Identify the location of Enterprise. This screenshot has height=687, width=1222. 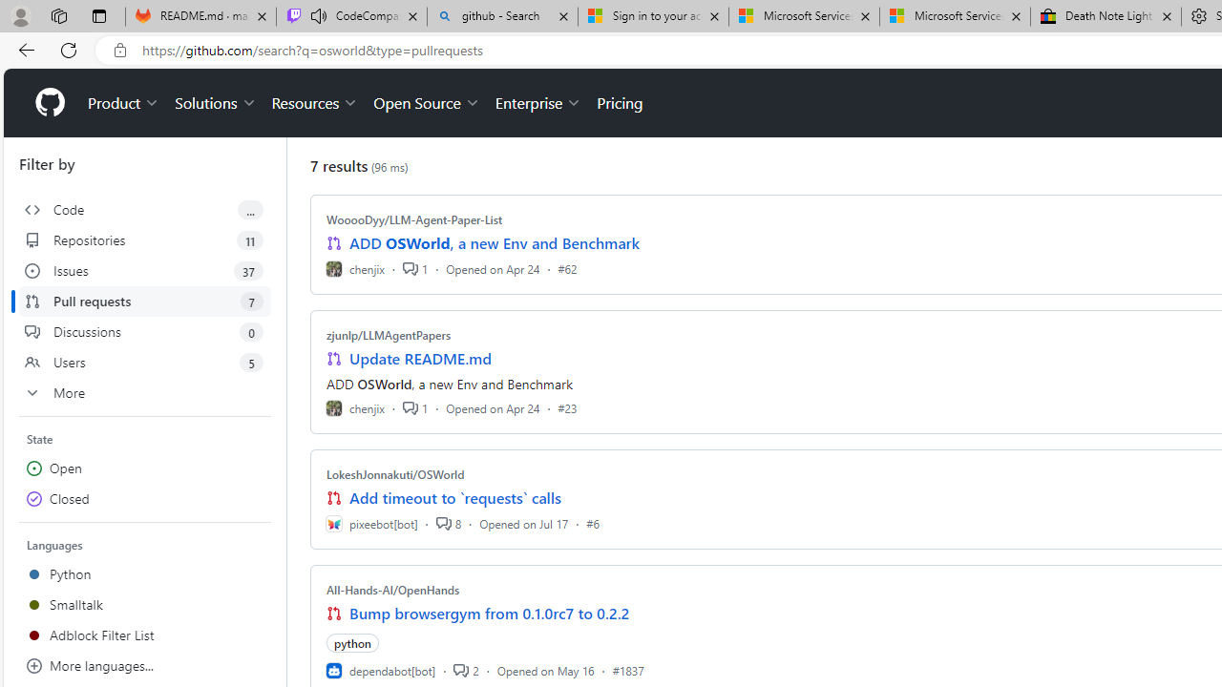
(538, 103).